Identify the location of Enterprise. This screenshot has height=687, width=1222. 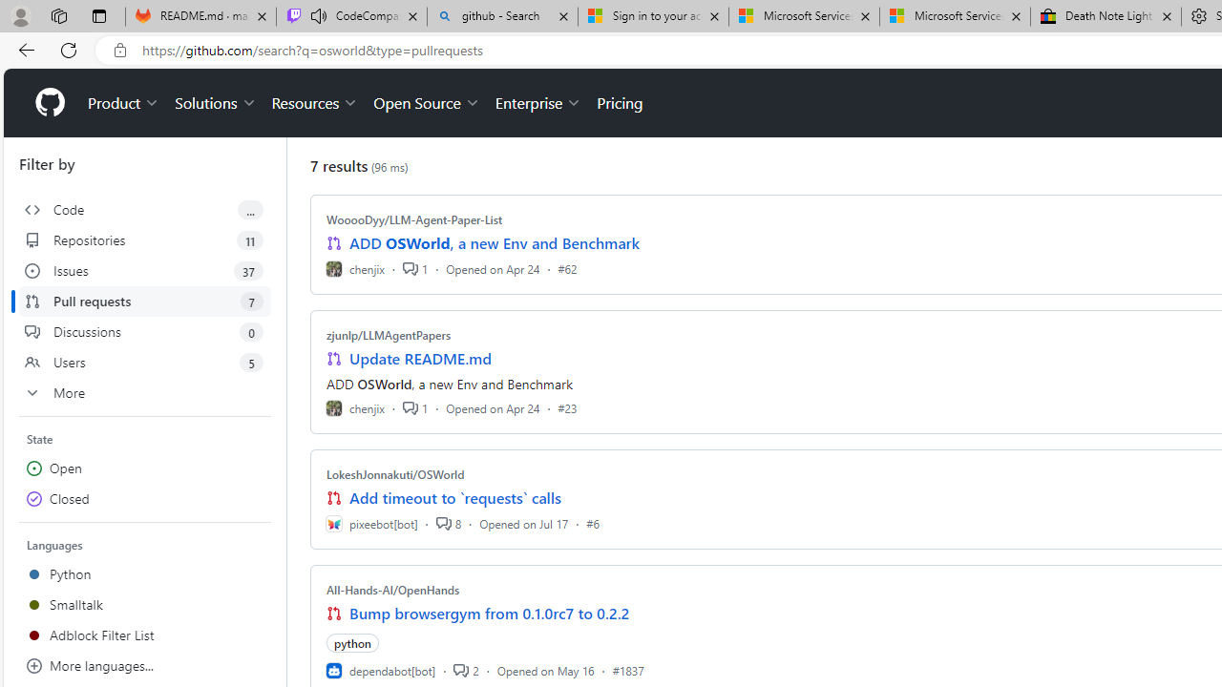
(538, 103).